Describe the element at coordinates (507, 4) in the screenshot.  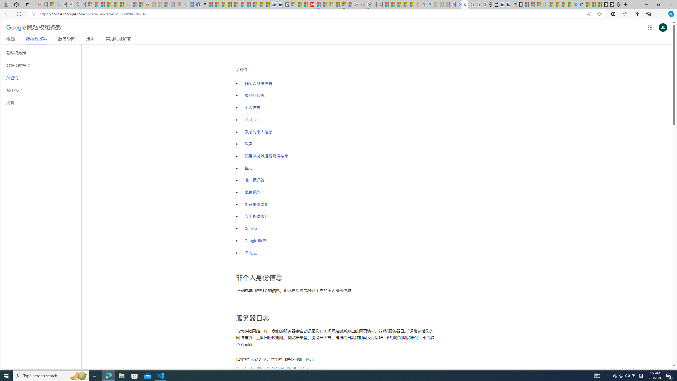
I see `Cheap Car Rentals - Save70.com` at that location.